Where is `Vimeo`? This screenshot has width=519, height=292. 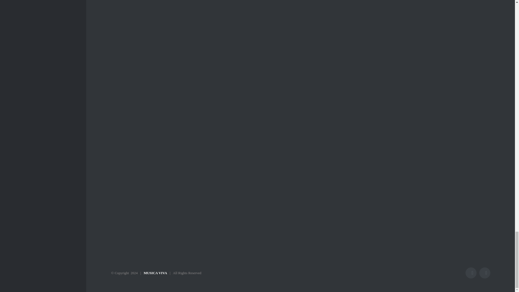 Vimeo is located at coordinates (485, 273).